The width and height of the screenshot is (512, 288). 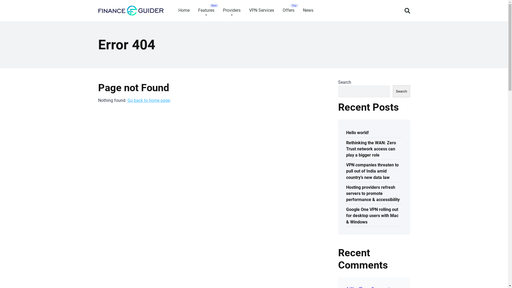 I want to click on Features, so click(x=206, y=11).